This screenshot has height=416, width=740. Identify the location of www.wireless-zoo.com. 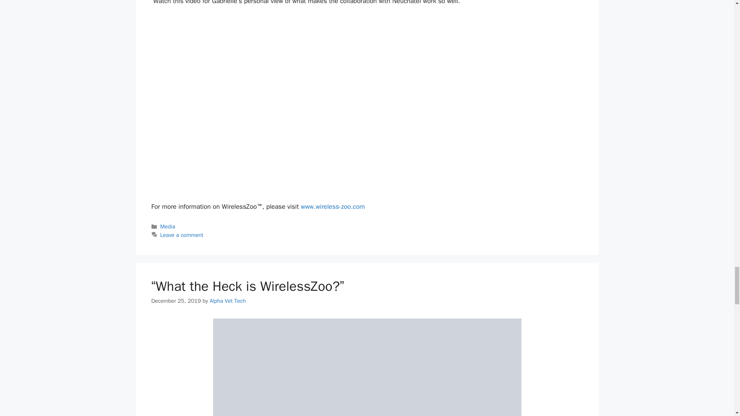
(332, 206).